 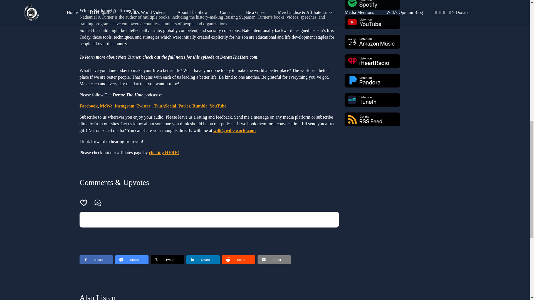 I want to click on YouTube, so click(x=218, y=106).